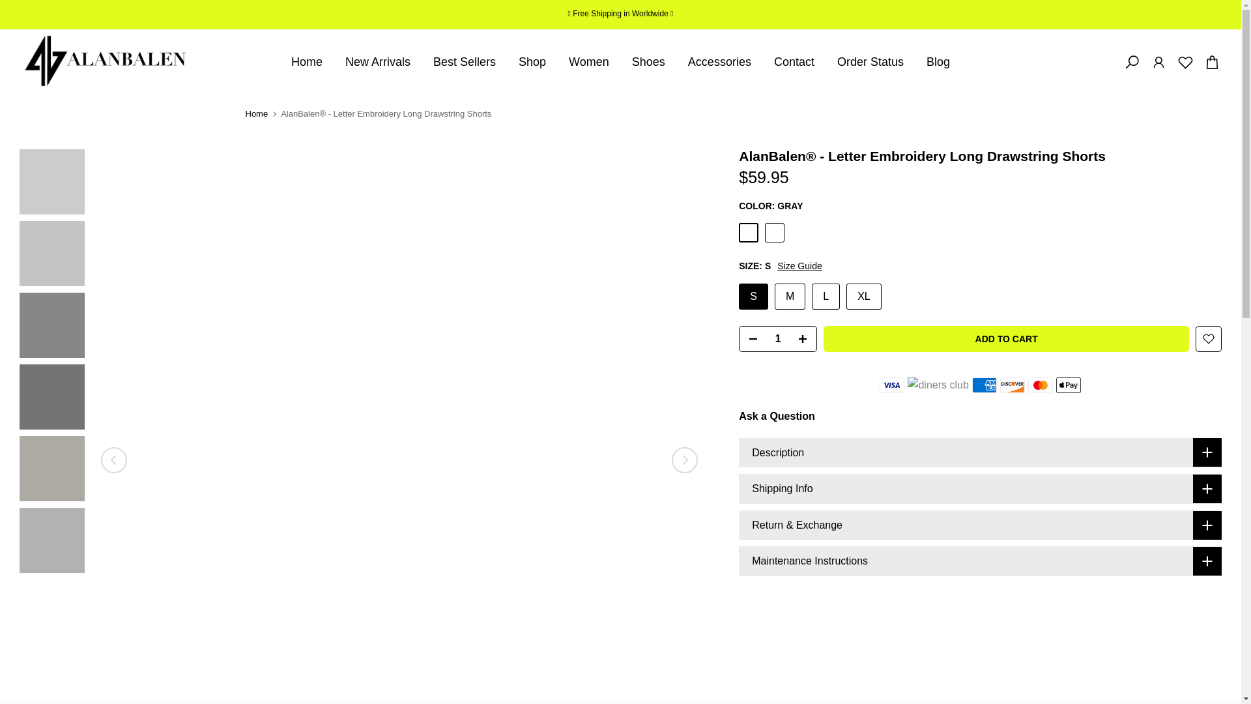 The width and height of the screenshot is (1251, 704). What do you see at coordinates (870, 62) in the screenshot?
I see `Order Status` at bounding box center [870, 62].